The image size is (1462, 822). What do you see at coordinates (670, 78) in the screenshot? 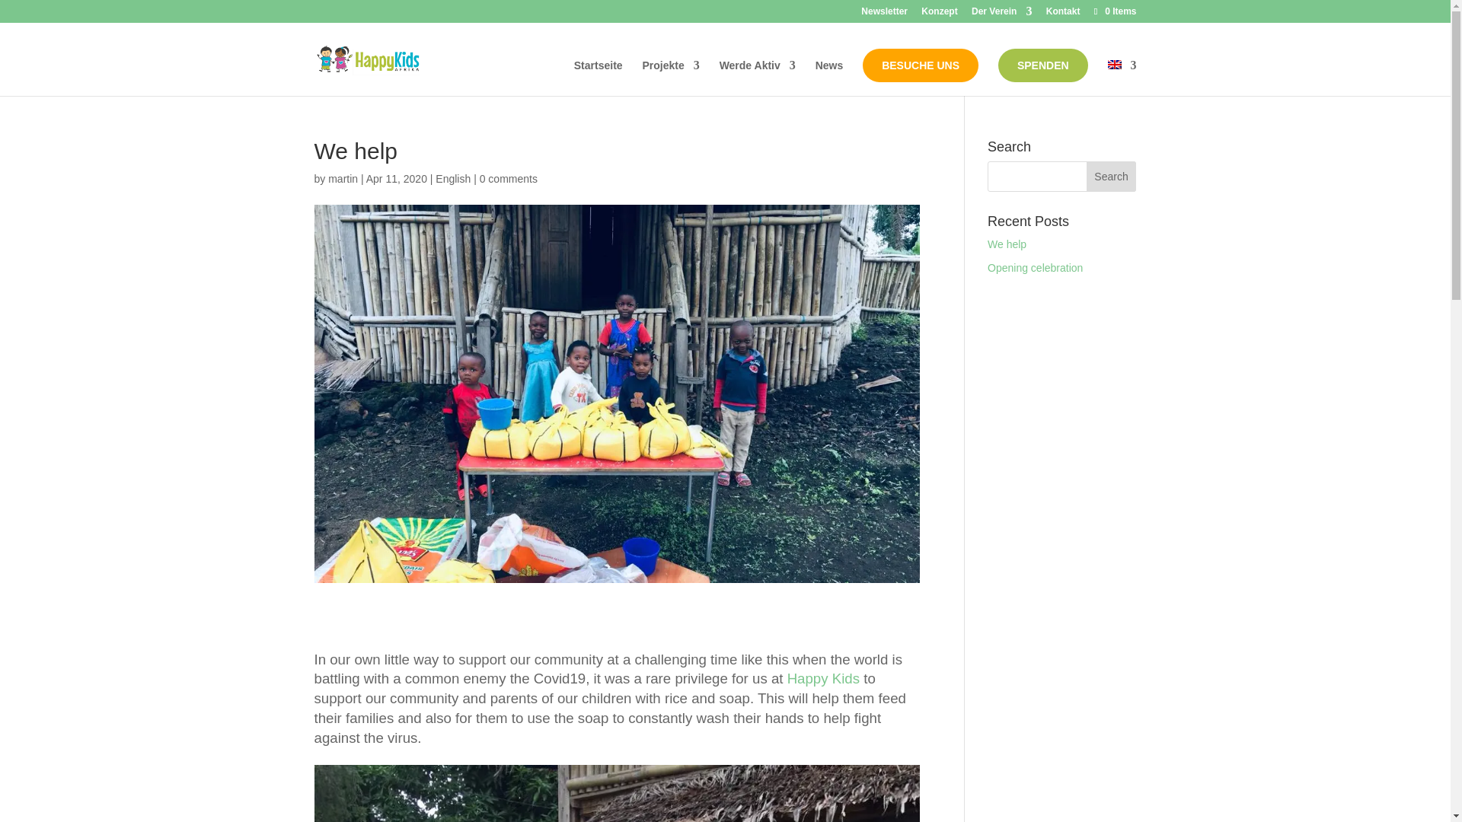
I see `Projekte` at bounding box center [670, 78].